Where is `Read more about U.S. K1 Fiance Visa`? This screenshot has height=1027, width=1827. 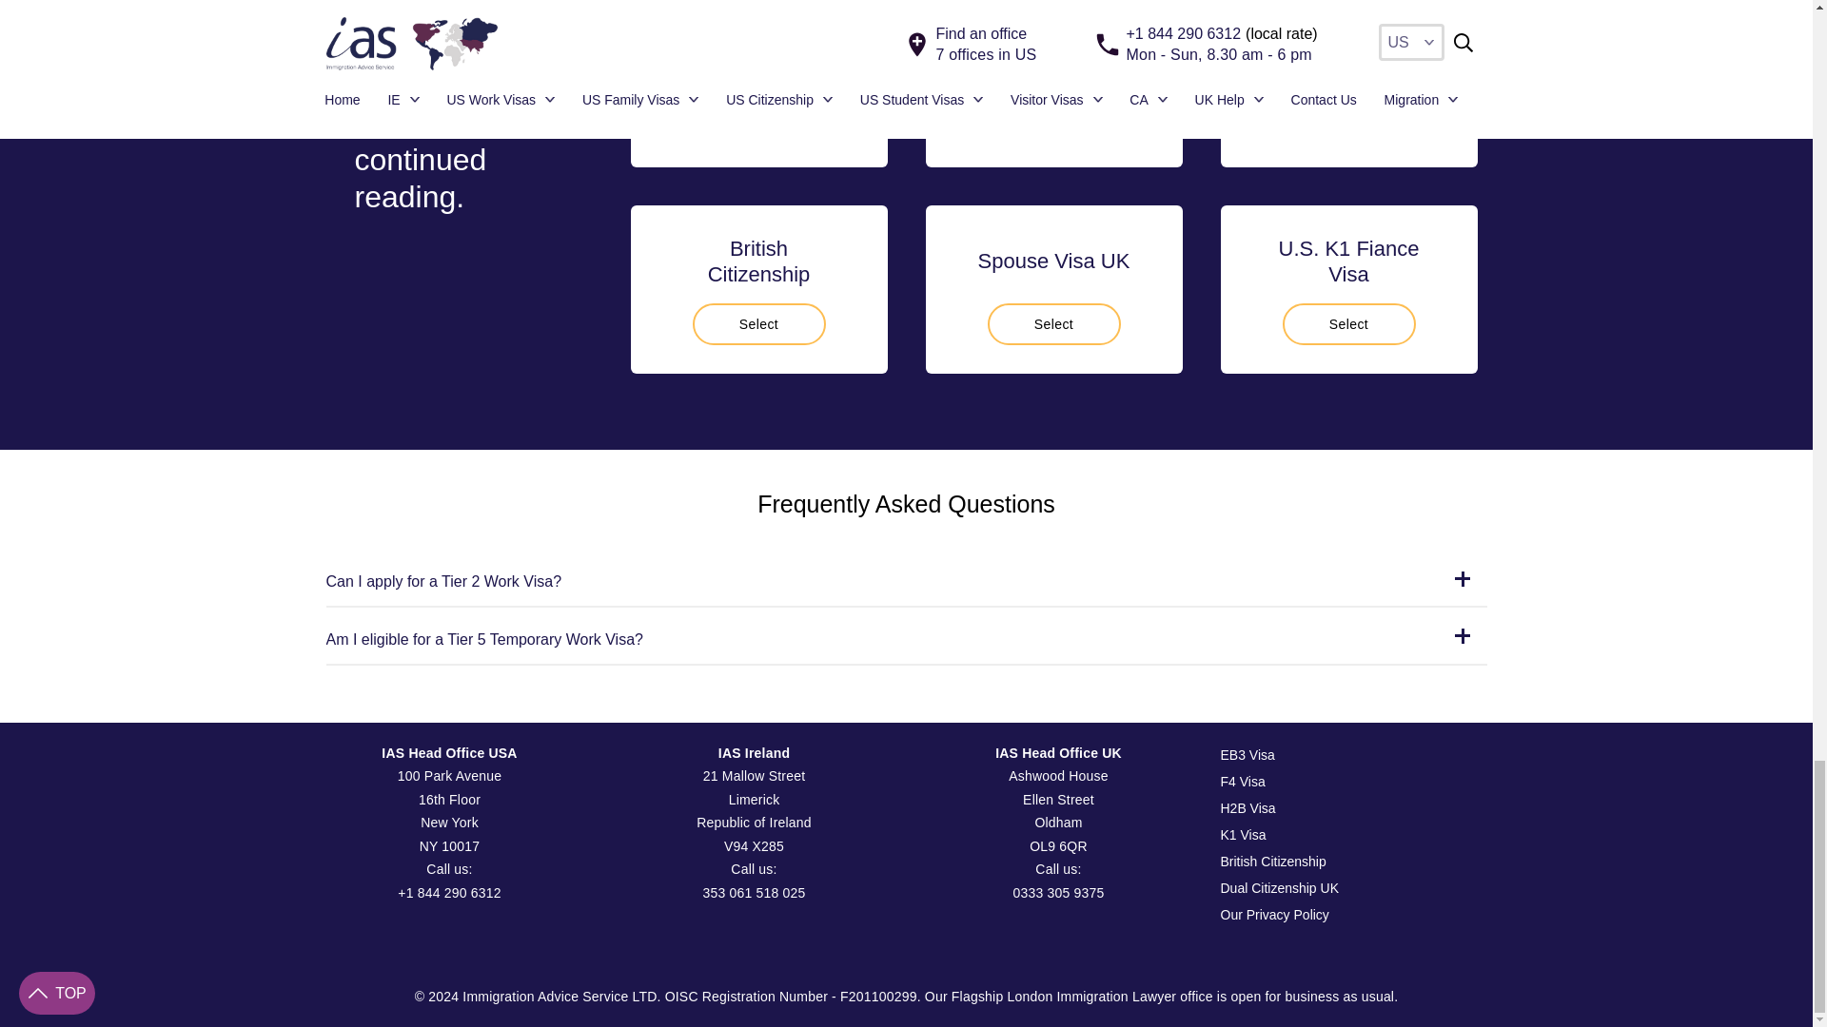
Read more about U.S. K1 Fiance Visa is located at coordinates (1349, 323).